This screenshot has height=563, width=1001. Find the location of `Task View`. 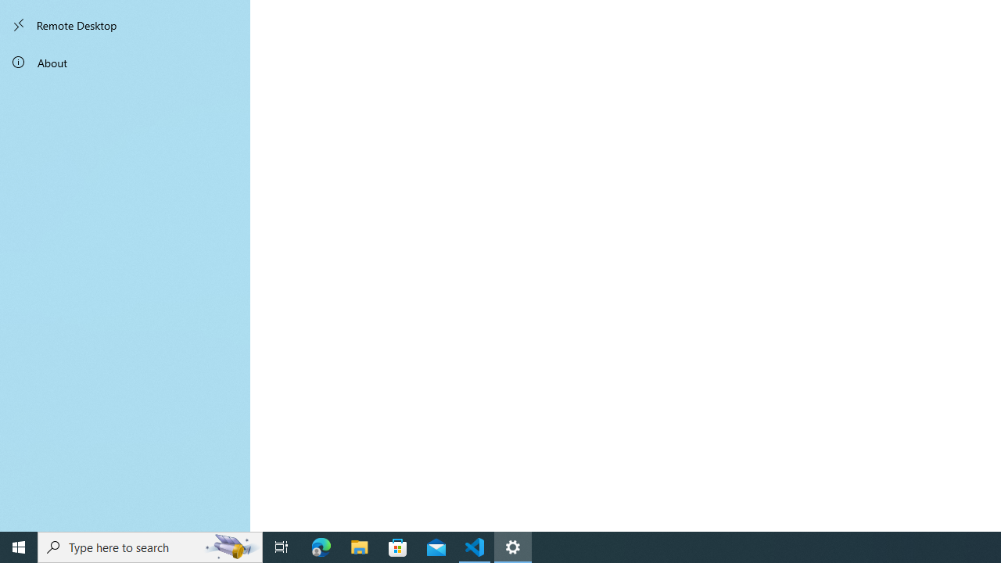

Task View is located at coordinates (282, 547).